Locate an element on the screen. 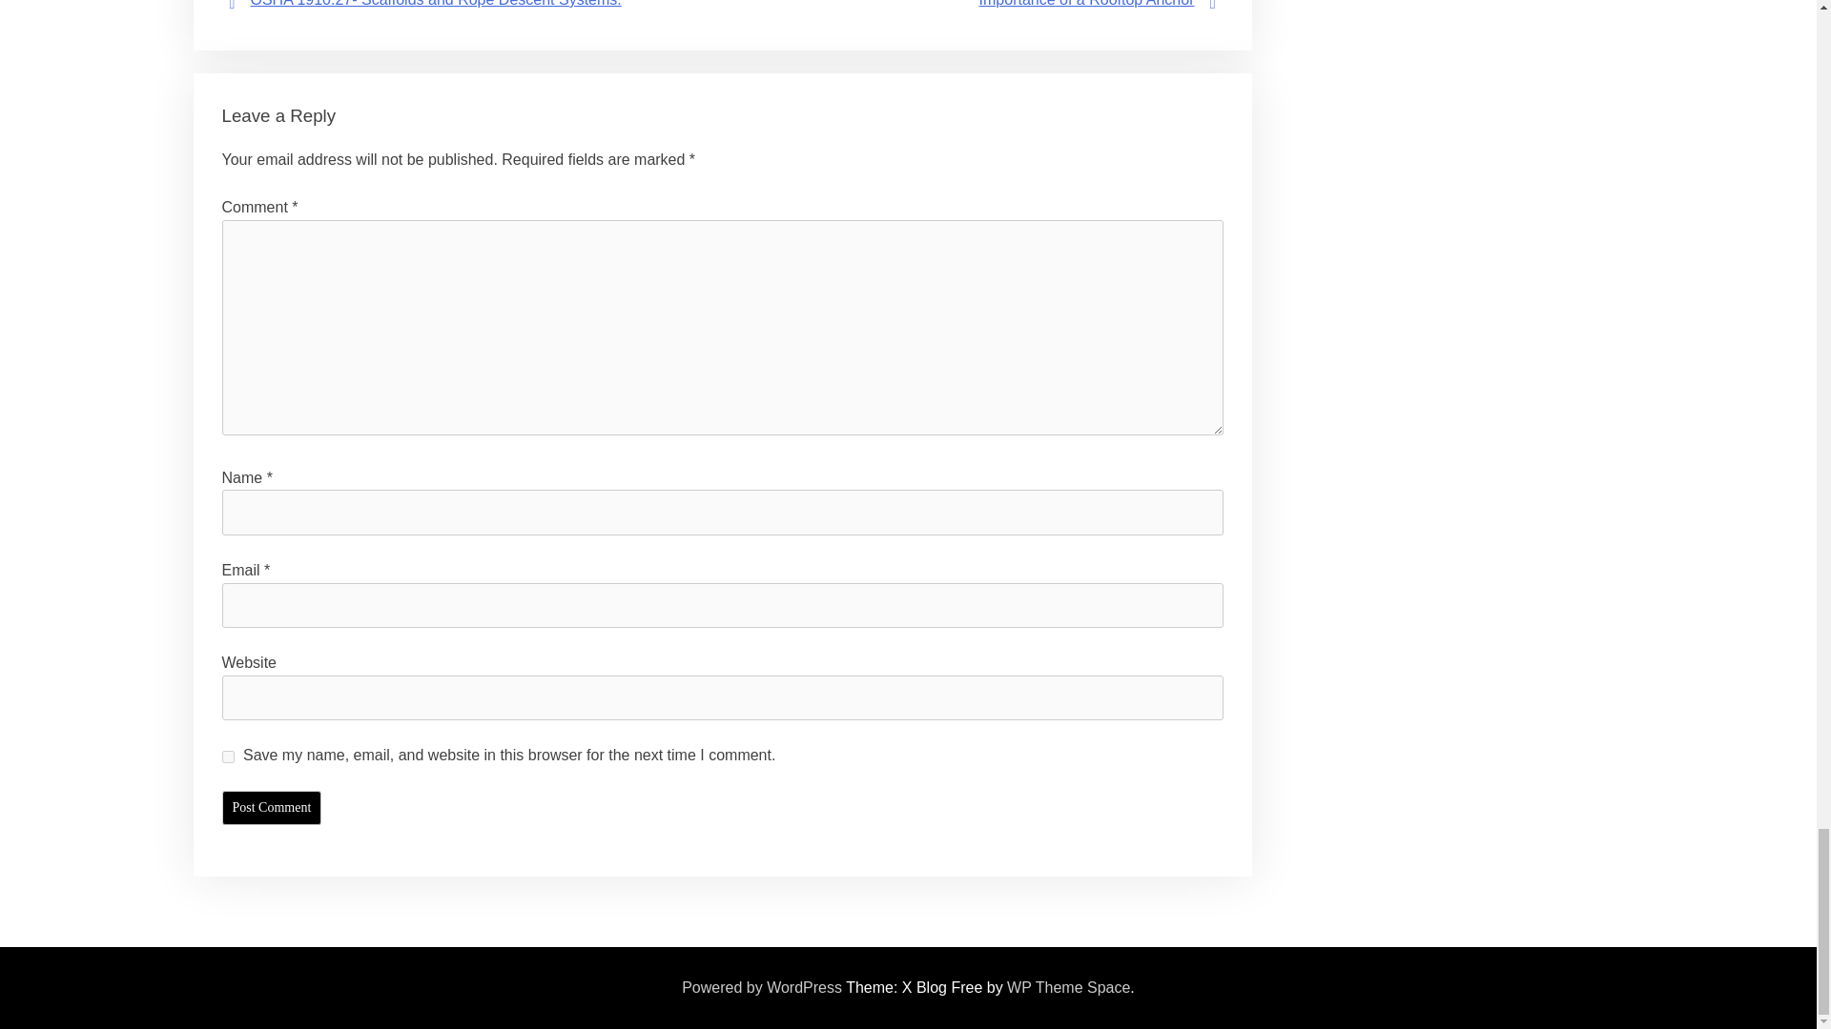 This screenshot has height=1029, width=1831. OSHA 1910.27- Scaffolds and Rope Descent Systems. is located at coordinates (435, 4).